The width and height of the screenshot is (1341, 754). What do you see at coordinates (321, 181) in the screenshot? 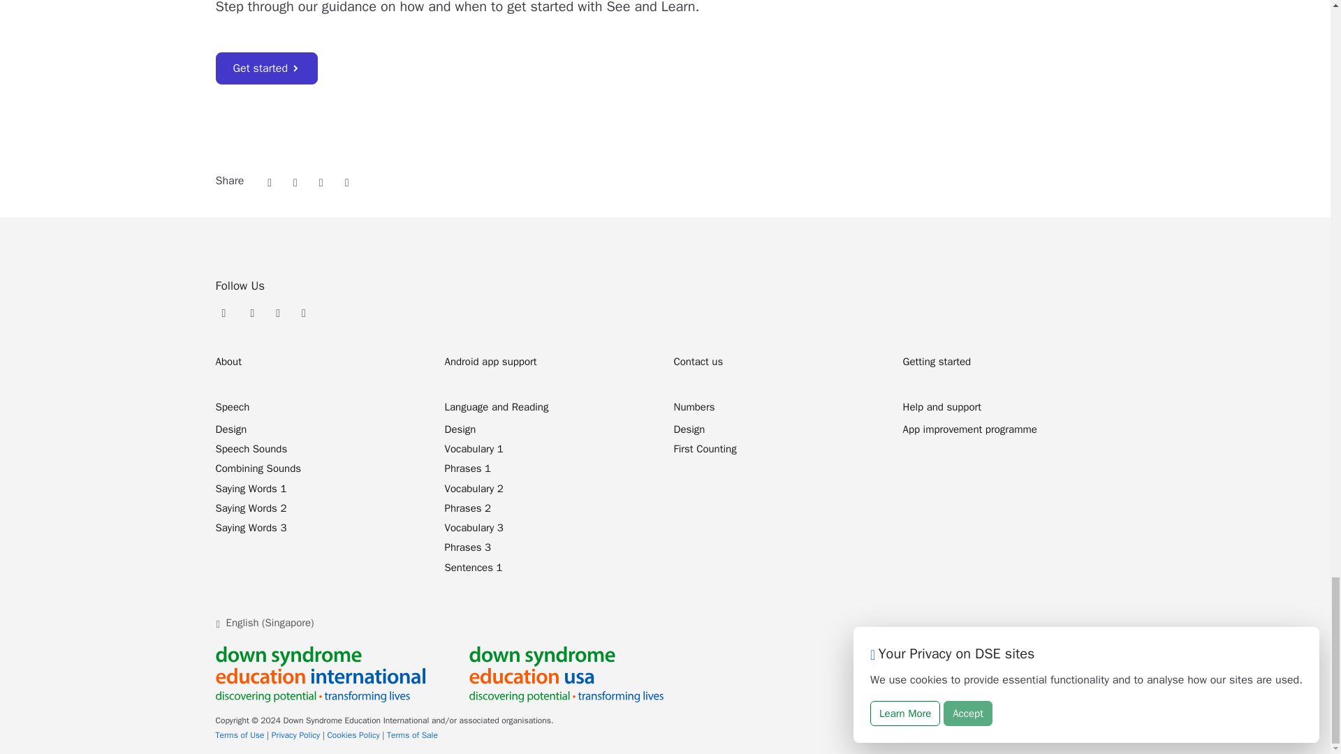
I see `Share on Facebook` at bounding box center [321, 181].